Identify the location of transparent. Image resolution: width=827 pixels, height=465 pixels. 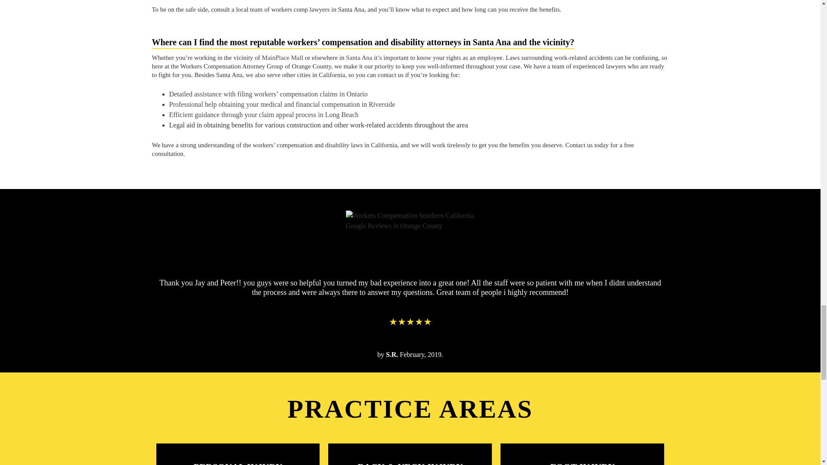
(418, 313).